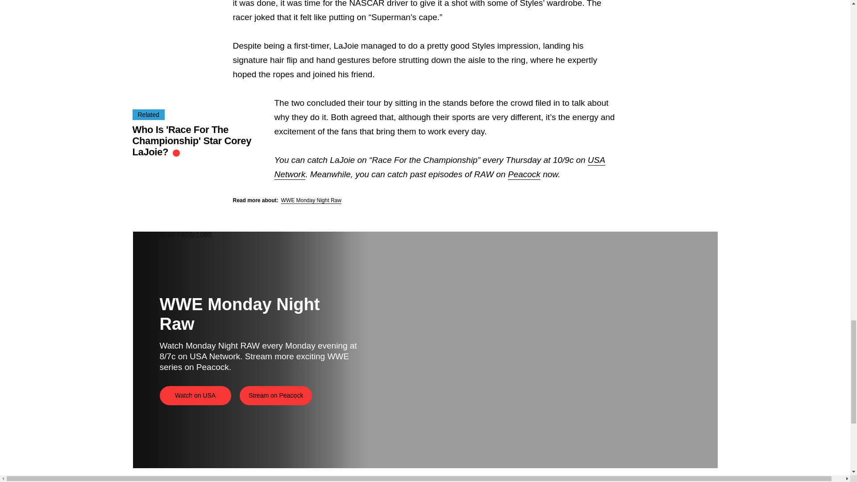 This screenshot has height=482, width=857. Describe the element at coordinates (524, 174) in the screenshot. I see `Peacock` at that location.